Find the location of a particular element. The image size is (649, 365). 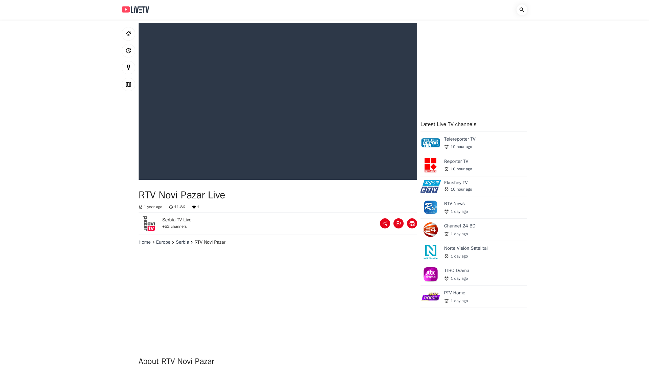

RTV Novi Pazar Live stream is located at coordinates (185, 242).